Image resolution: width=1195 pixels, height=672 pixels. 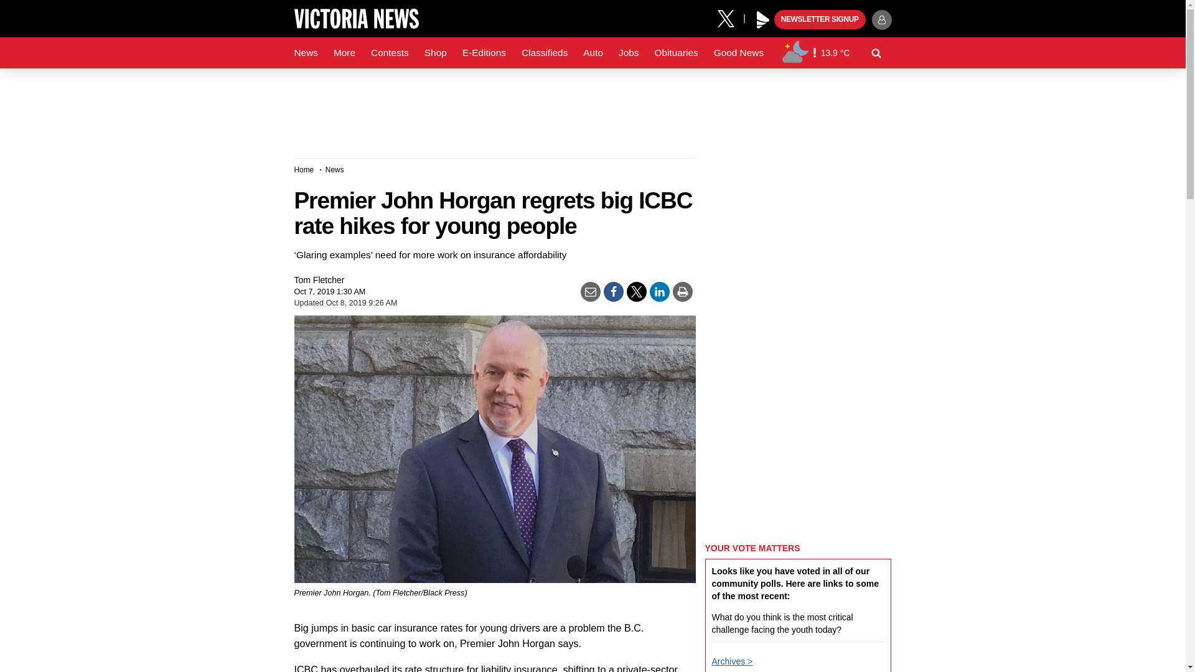 I want to click on News, so click(x=306, y=53).